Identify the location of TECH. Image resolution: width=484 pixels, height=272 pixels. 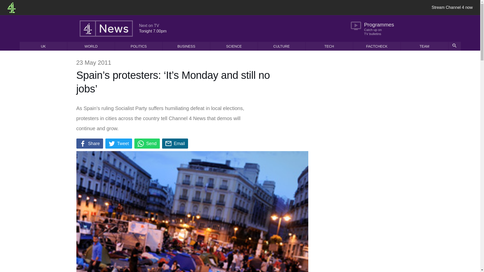
(91, 46).